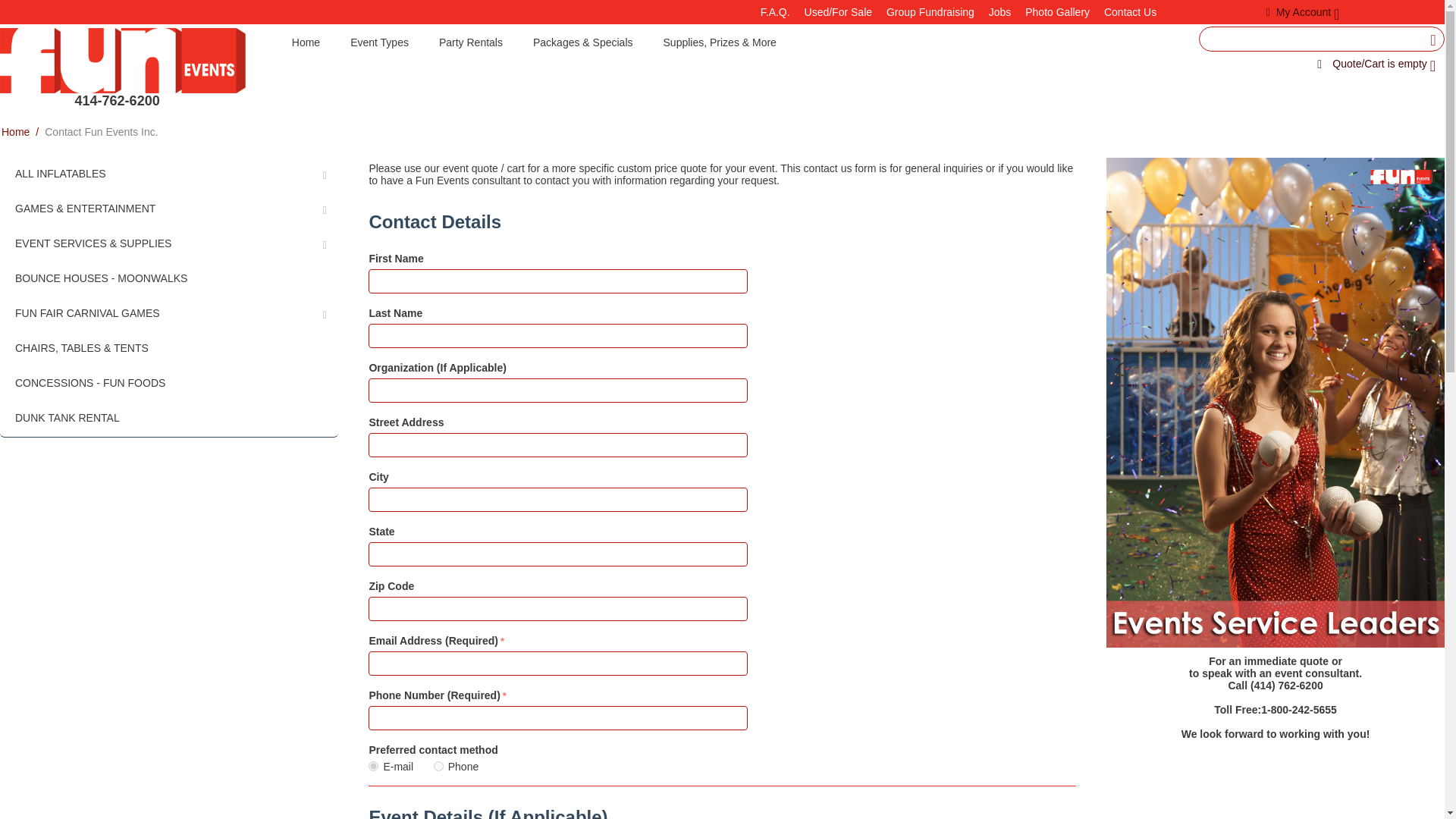 Image resolution: width=1456 pixels, height=819 pixels. Describe the element at coordinates (123, 60) in the screenshot. I see `Fun Events - Oak Creek Wisconsin` at that location.